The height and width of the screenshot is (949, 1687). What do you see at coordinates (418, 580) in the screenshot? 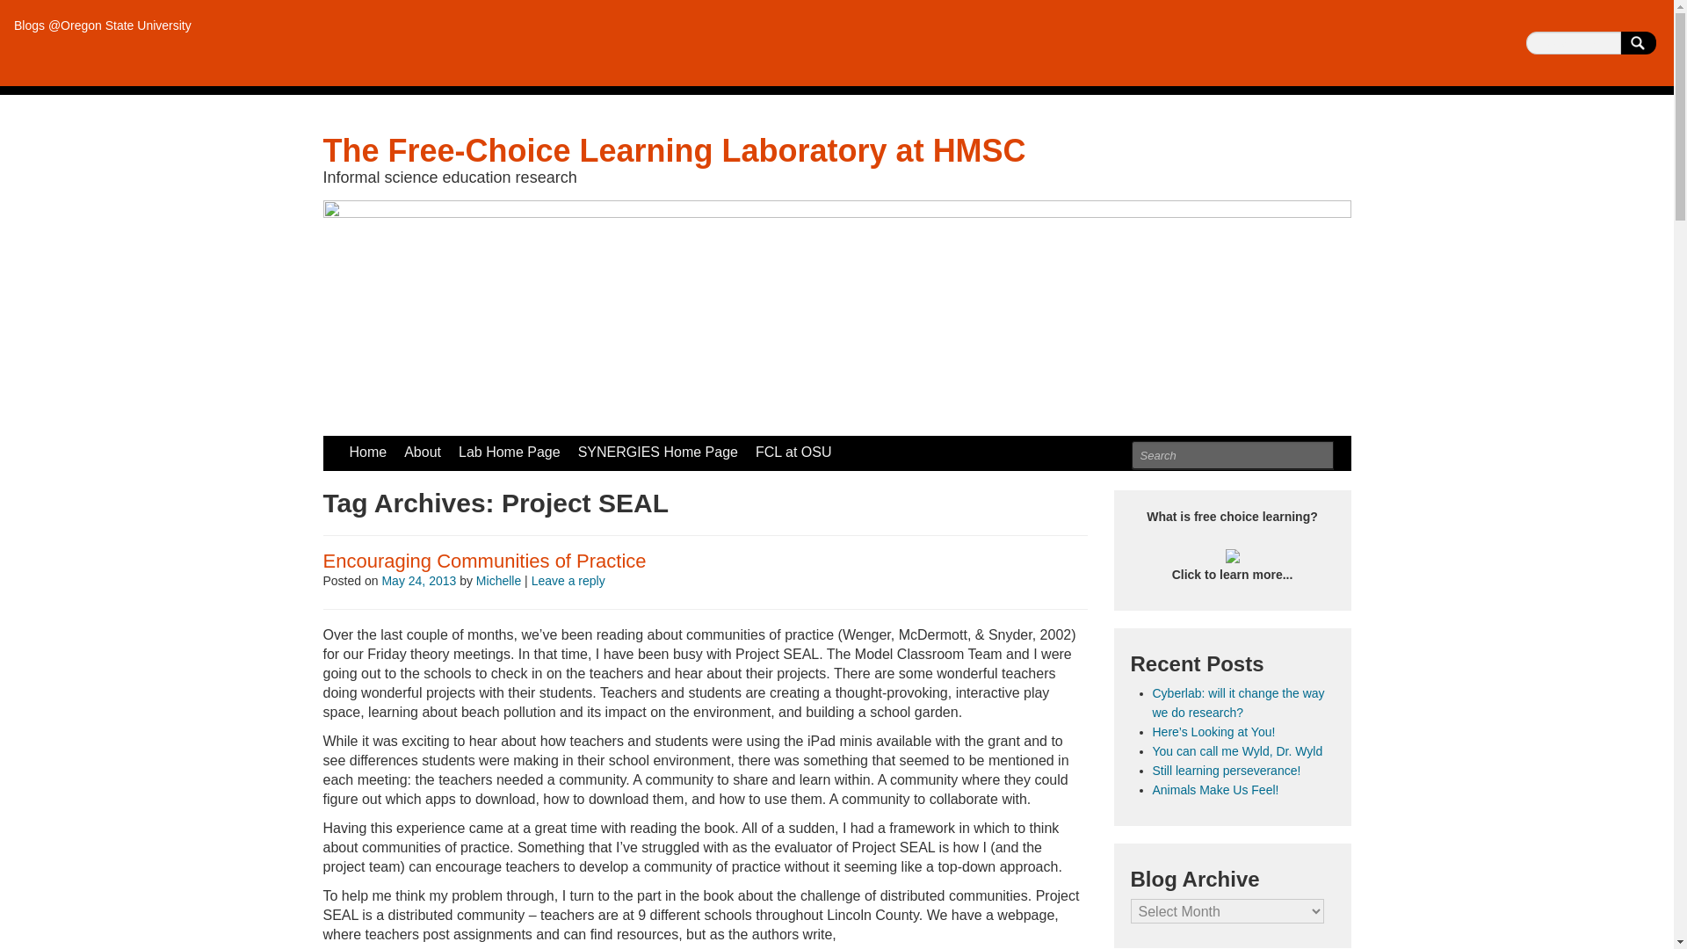
I see `May 24, 2013` at bounding box center [418, 580].